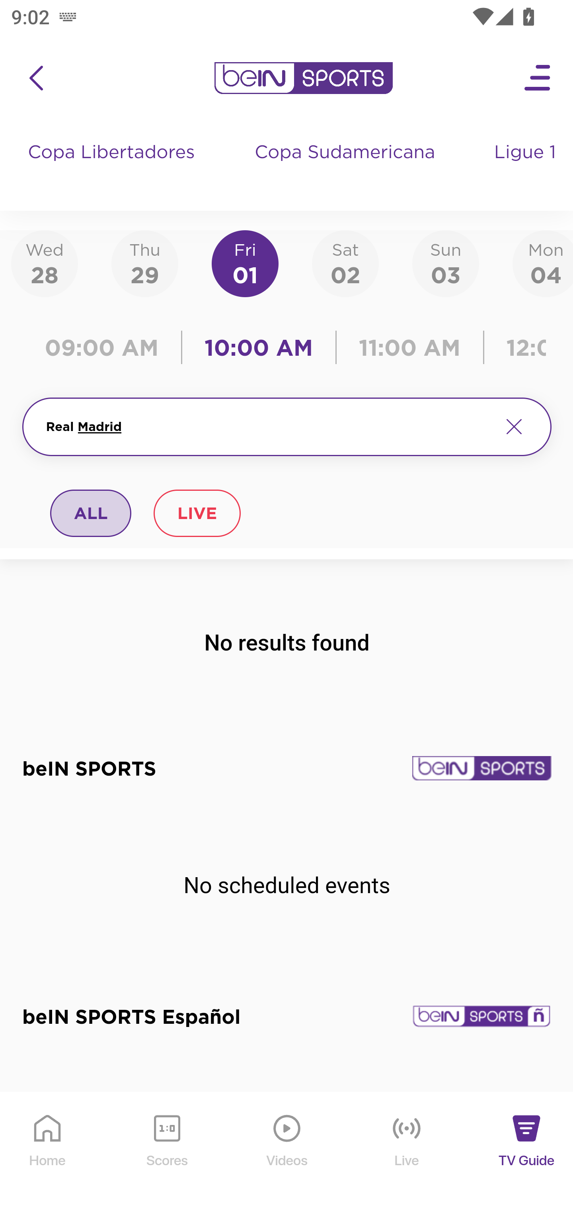 The width and height of the screenshot is (573, 1211). I want to click on en-us?platform=mobile_android bein logo, so click(303, 78).